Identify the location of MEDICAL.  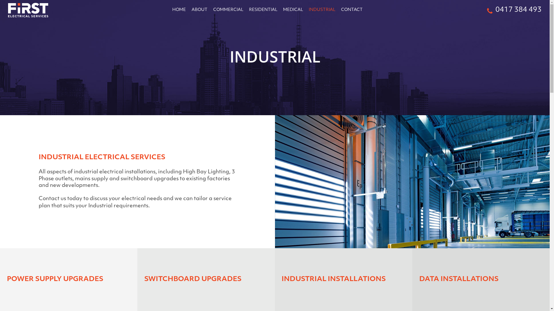
(293, 10).